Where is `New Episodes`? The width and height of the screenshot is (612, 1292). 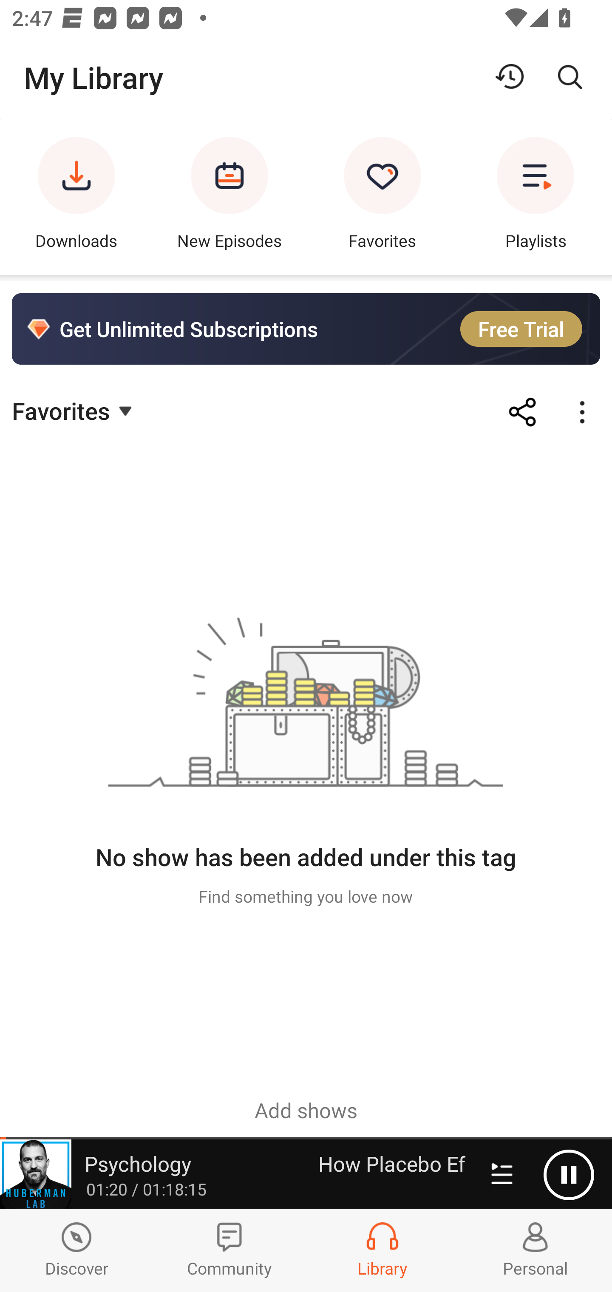
New Episodes is located at coordinates (229, 197).